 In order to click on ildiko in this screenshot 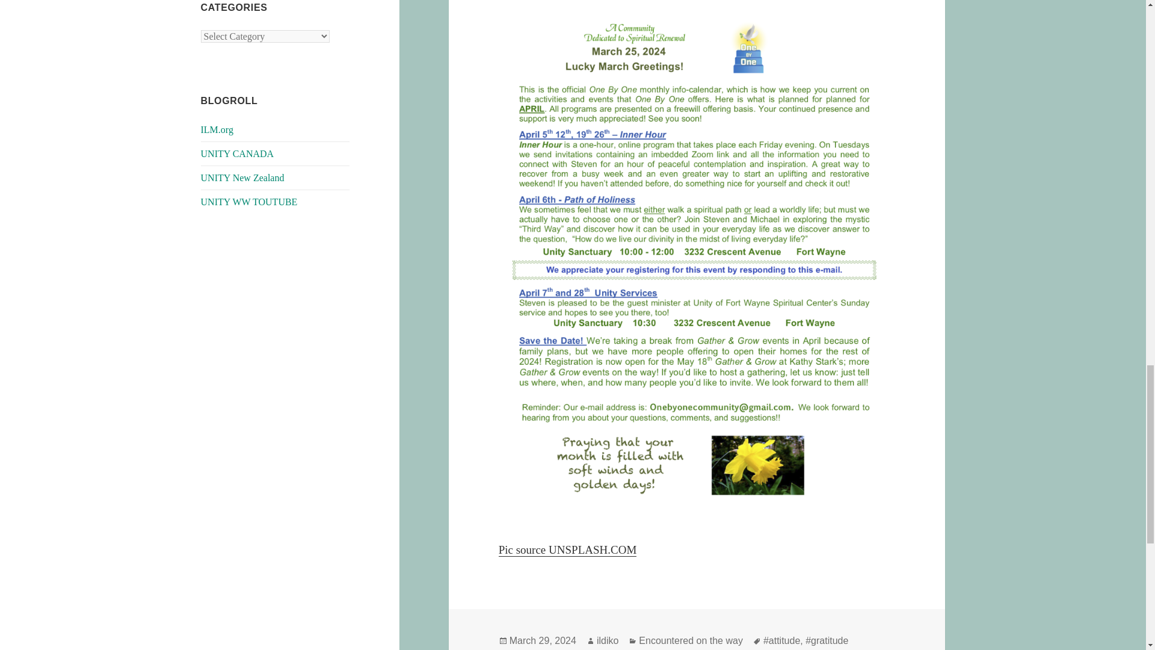, I will do `click(608, 640)`.